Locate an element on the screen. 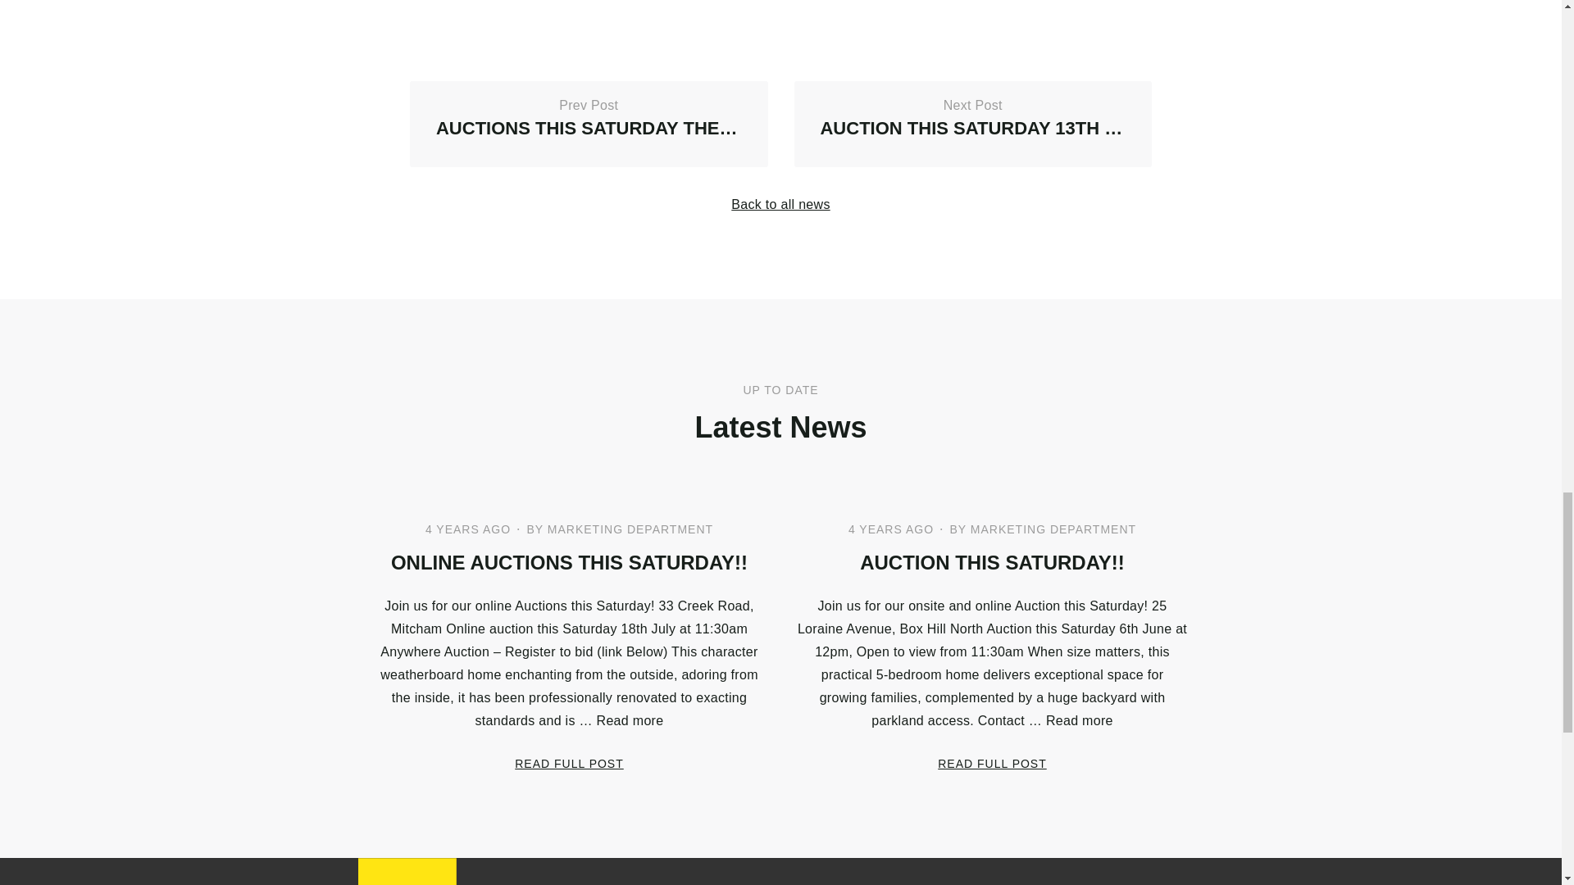 The height and width of the screenshot is (885, 1574). READ FULL POST is located at coordinates (407, 871).